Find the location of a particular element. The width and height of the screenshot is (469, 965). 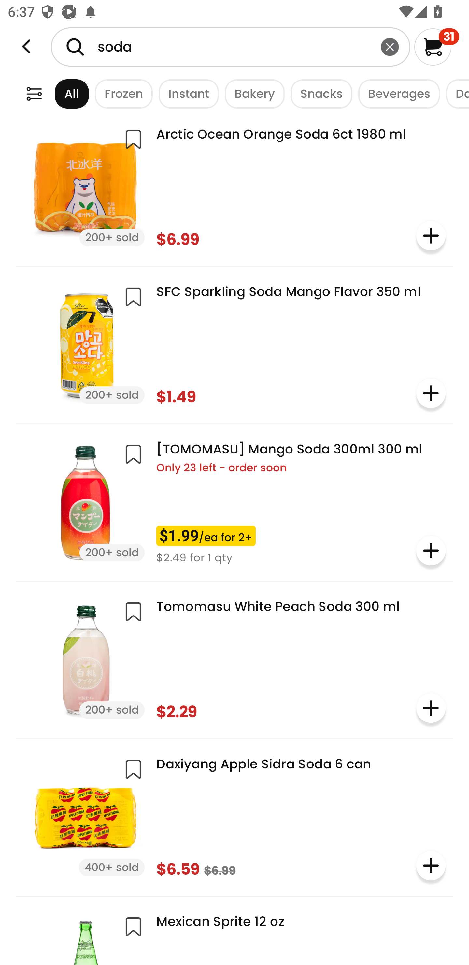

Bakery is located at coordinates (252, 93).